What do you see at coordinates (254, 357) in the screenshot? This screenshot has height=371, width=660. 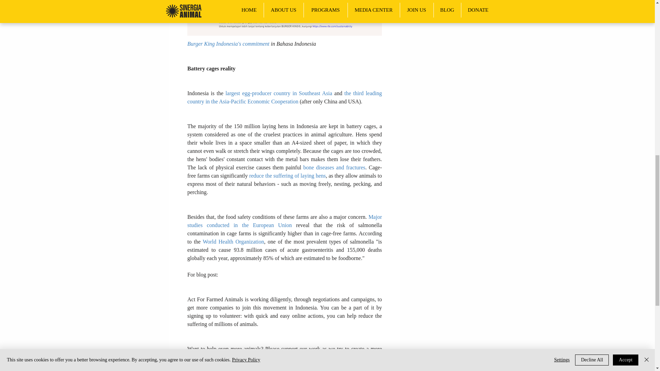 I see `here` at bounding box center [254, 357].